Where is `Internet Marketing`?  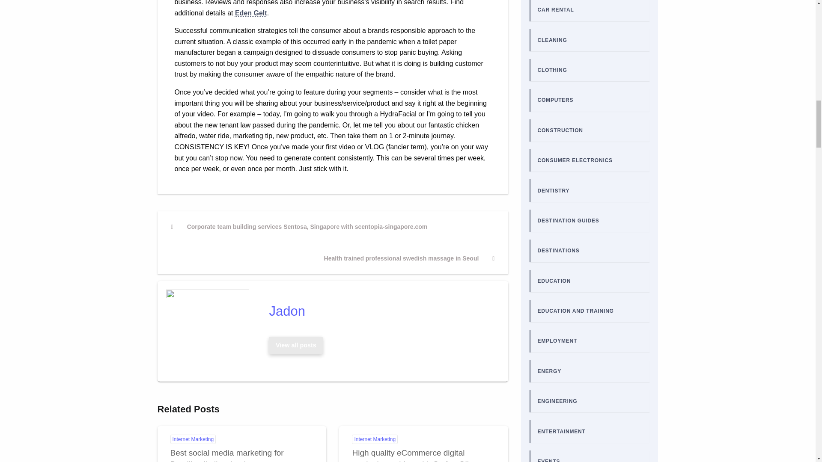
Internet Marketing is located at coordinates (375, 439).